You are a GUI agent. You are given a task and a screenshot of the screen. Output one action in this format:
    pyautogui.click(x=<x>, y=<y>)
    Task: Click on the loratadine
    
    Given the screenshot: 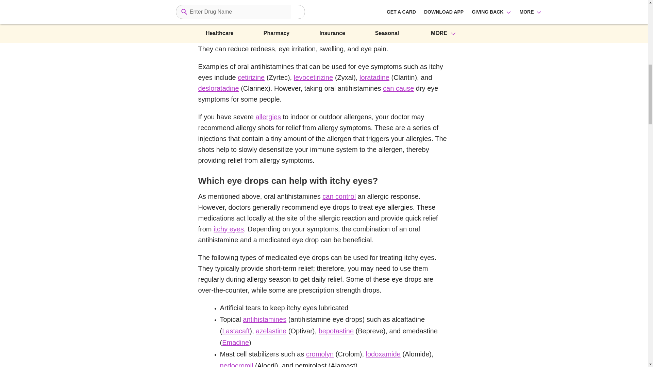 What is the action you would take?
    pyautogui.click(x=374, y=77)
    